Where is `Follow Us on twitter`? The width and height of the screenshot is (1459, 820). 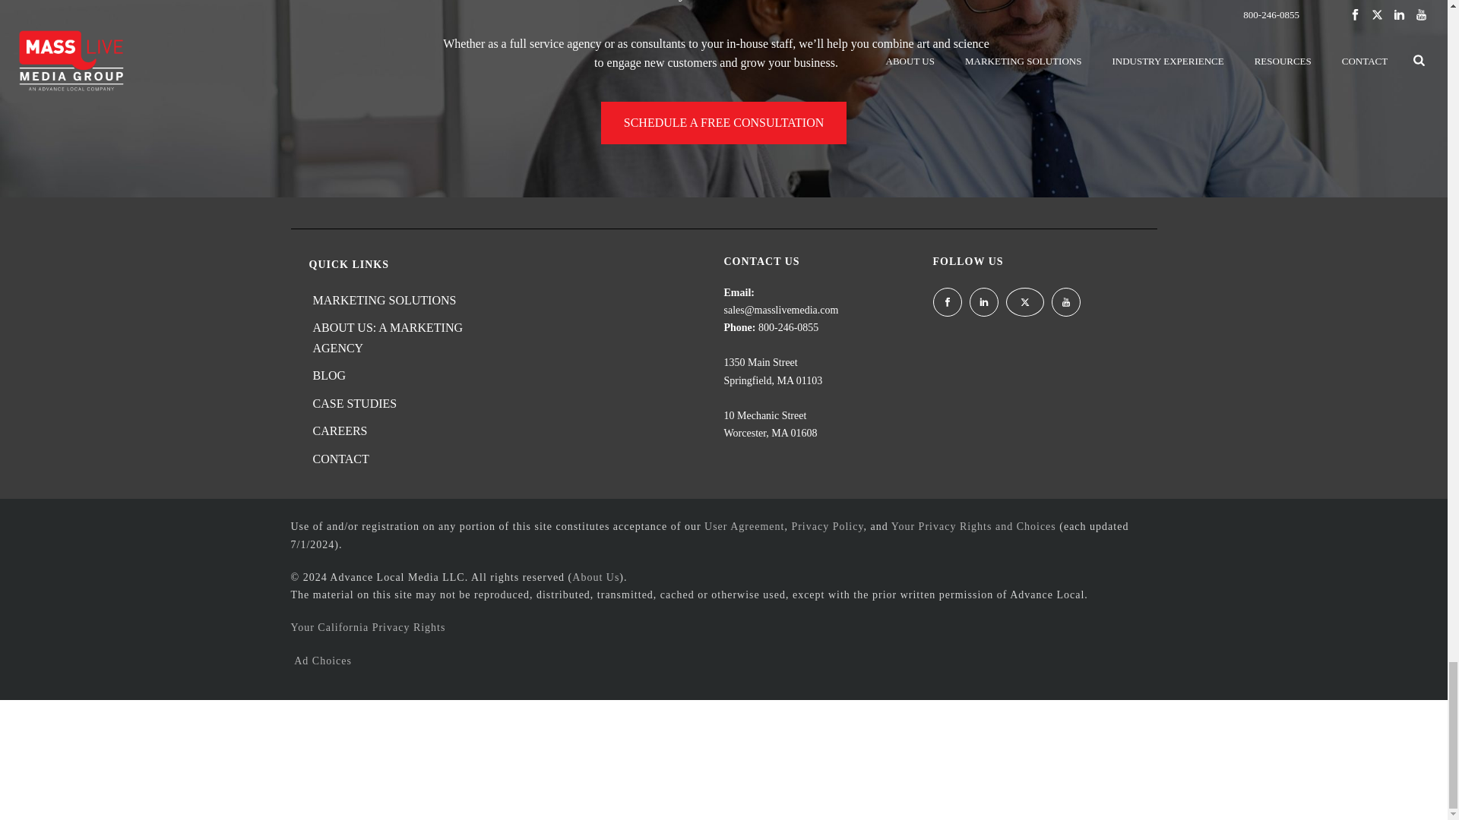
Follow Us on twitter is located at coordinates (1025, 302).